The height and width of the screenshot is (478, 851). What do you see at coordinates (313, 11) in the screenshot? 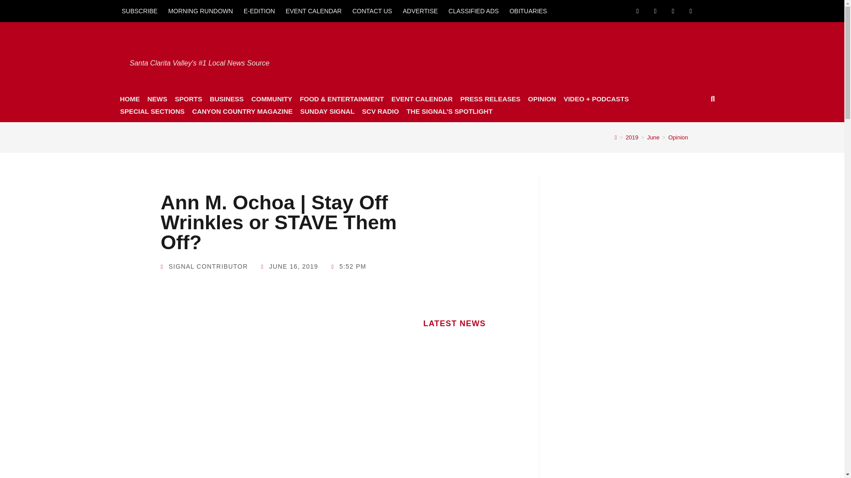
I see `EVENT CALENDAR` at bounding box center [313, 11].